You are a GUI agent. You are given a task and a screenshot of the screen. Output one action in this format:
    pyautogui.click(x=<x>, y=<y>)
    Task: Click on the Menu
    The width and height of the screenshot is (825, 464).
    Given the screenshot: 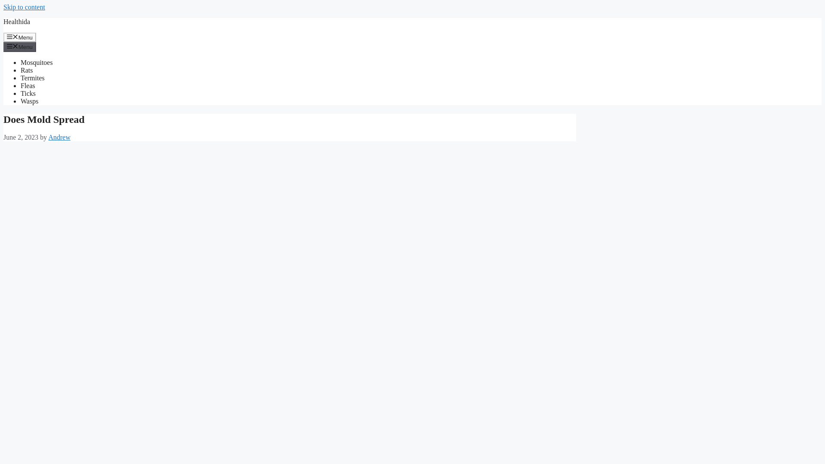 What is the action you would take?
    pyautogui.click(x=20, y=46)
    